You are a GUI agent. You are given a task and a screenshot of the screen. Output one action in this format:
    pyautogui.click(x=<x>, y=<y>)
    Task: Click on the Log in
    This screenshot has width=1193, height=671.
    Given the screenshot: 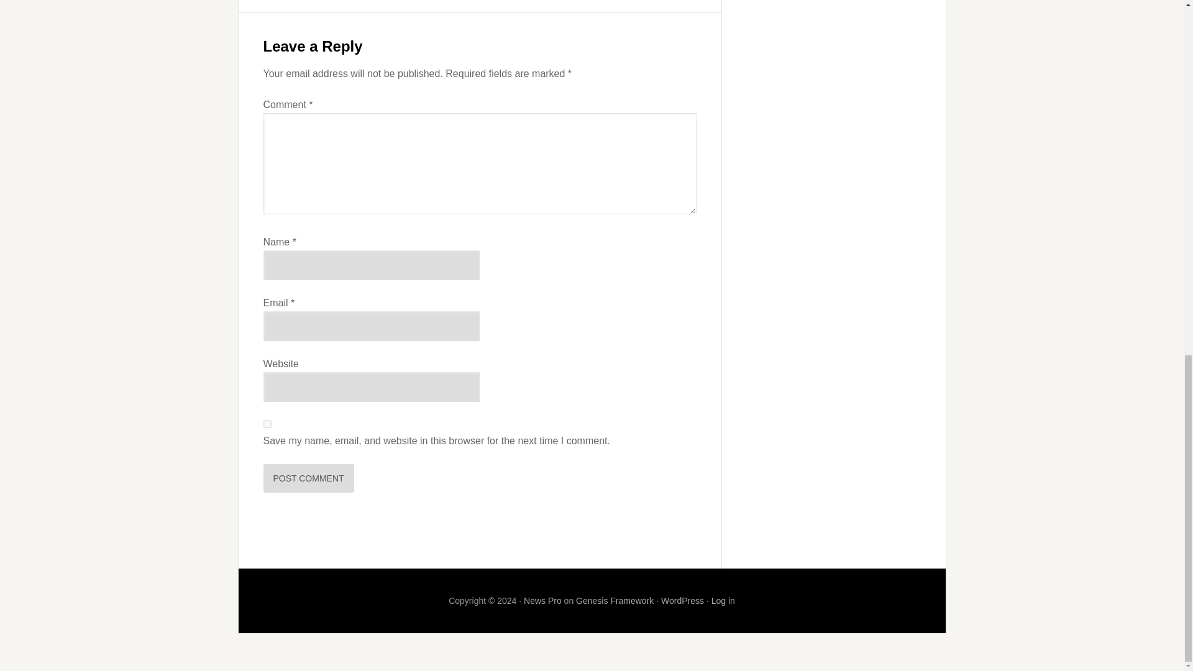 What is the action you would take?
    pyautogui.click(x=723, y=601)
    